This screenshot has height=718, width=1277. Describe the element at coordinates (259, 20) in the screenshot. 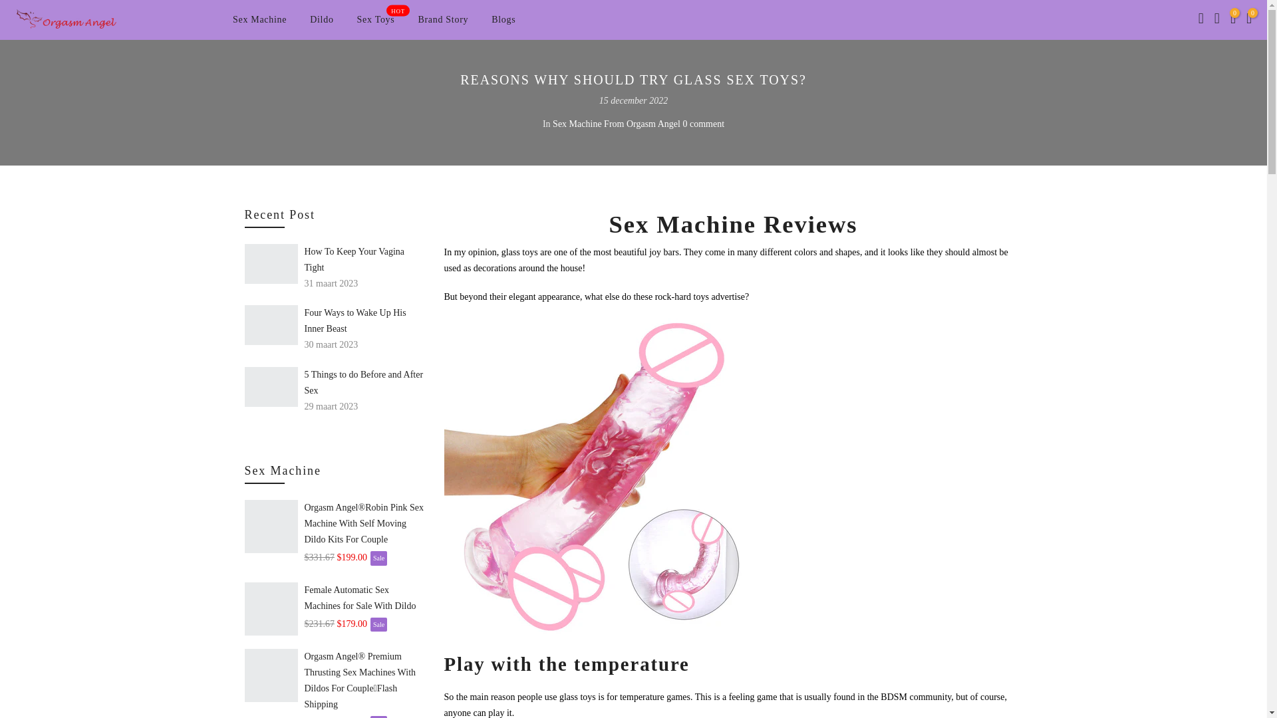

I see `Sex Machine` at that location.